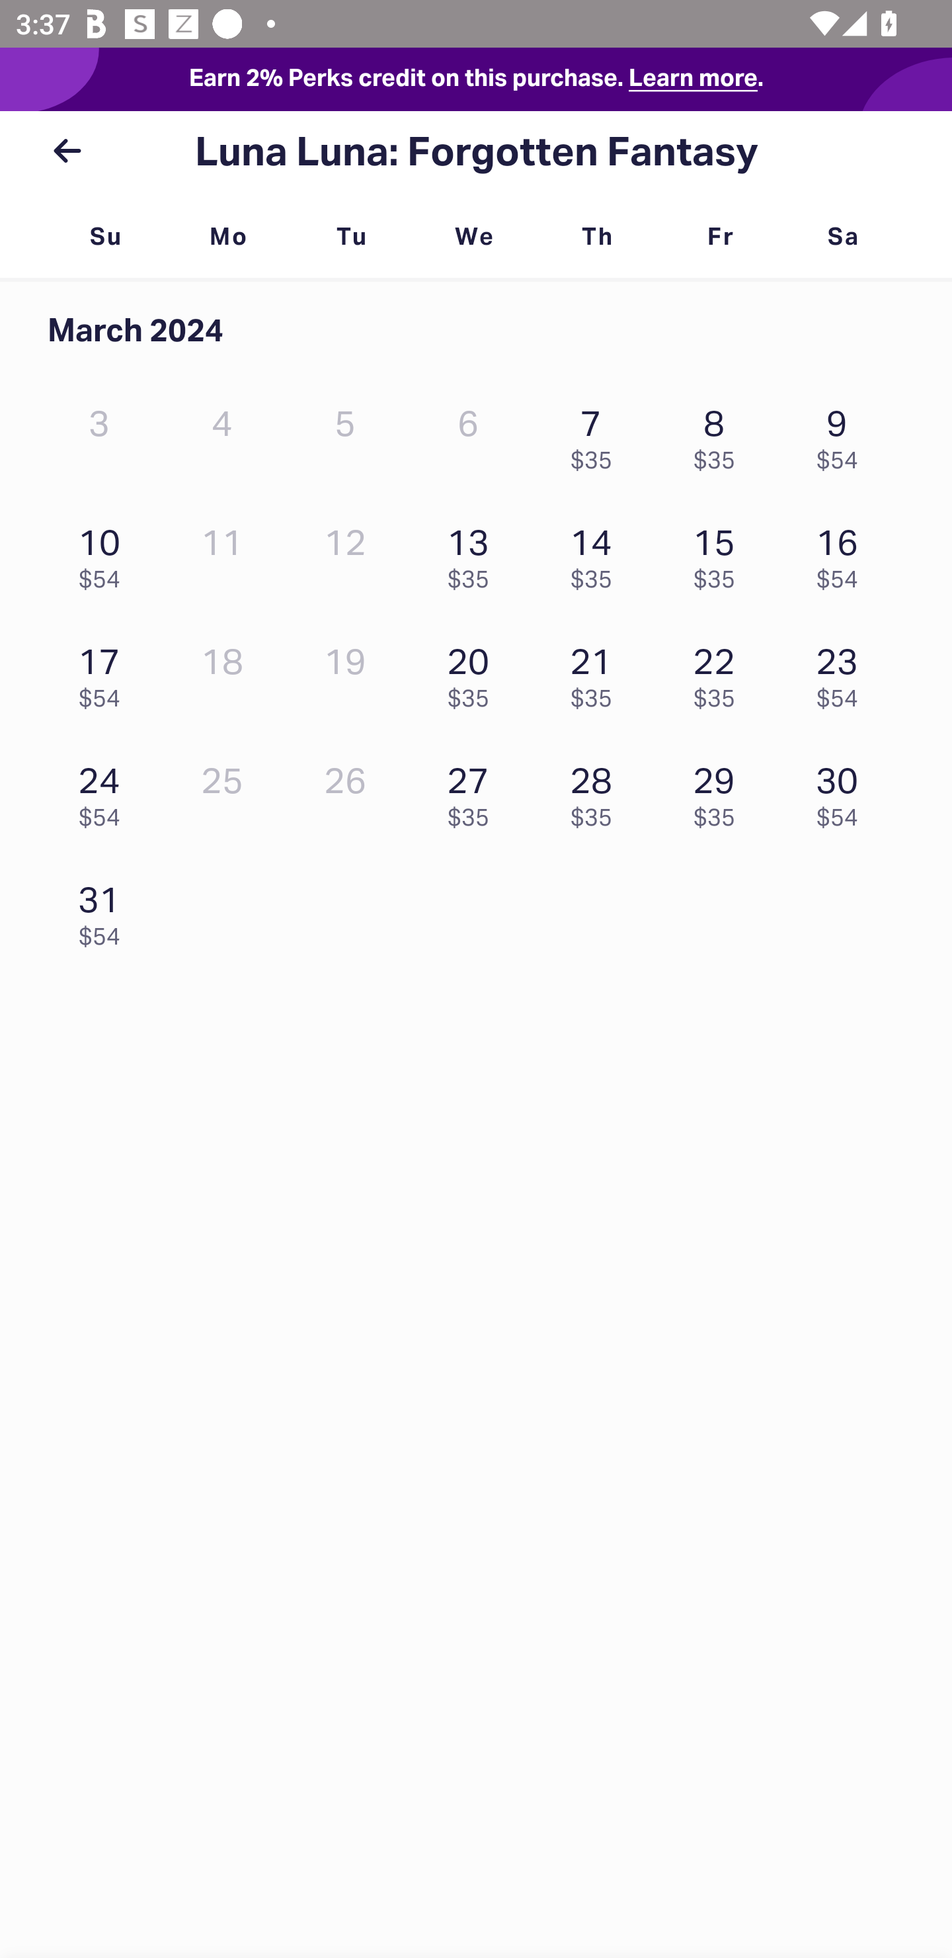 The width and height of the screenshot is (952, 1958). I want to click on 10 $54, so click(105, 553).